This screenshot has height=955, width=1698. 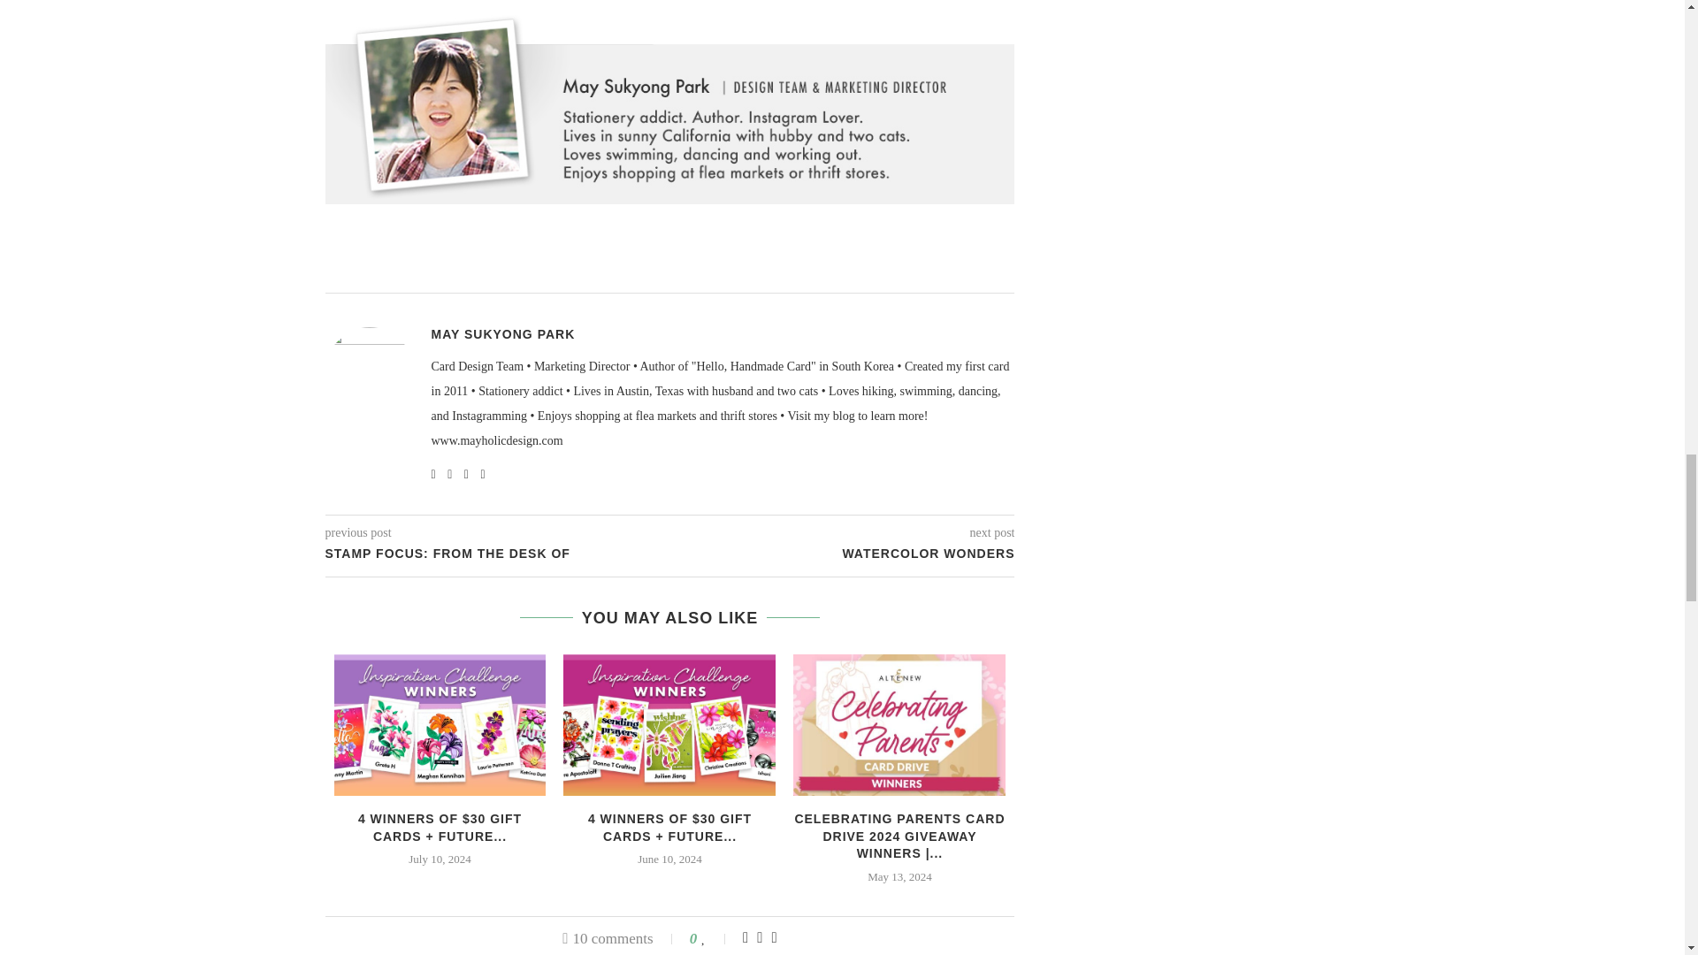 What do you see at coordinates (715, 937) in the screenshot?
I see `Like` at bounding box center [715, 937].